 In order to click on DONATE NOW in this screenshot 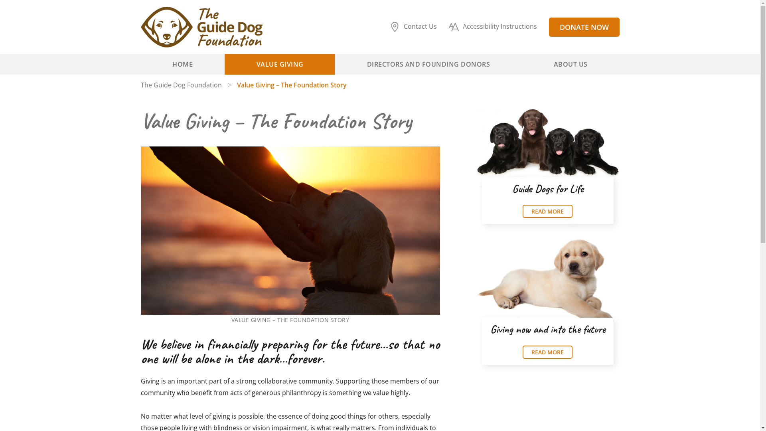, I will do `click(584, 27)`.